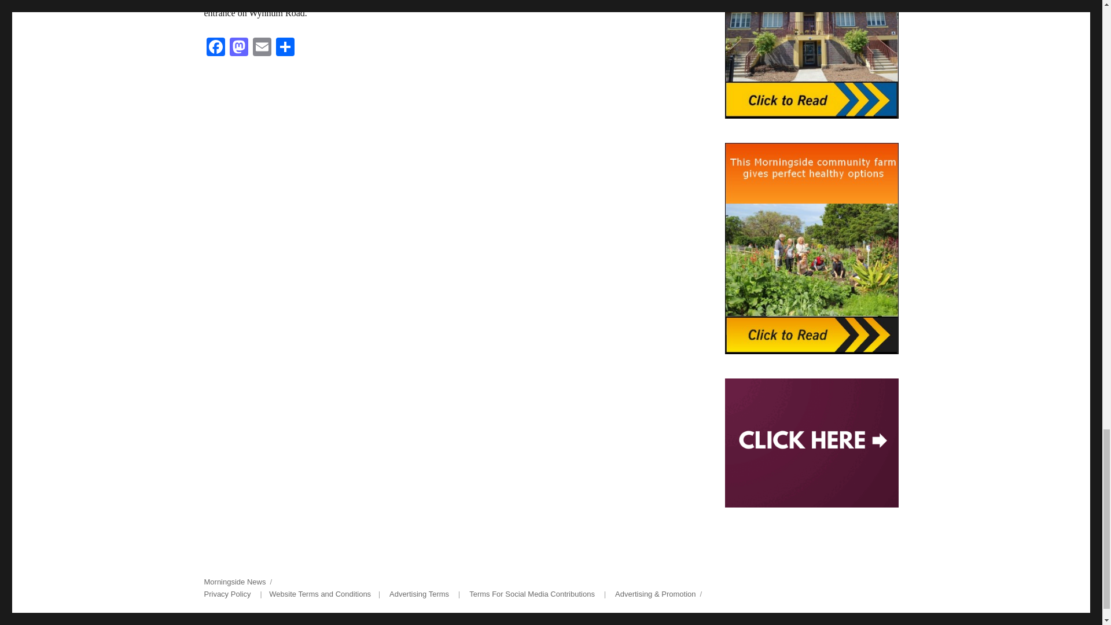  What do you see at coordinates (238, 47) in the screenshot?
I see `Mastodon` at bounding box center [238, 47].